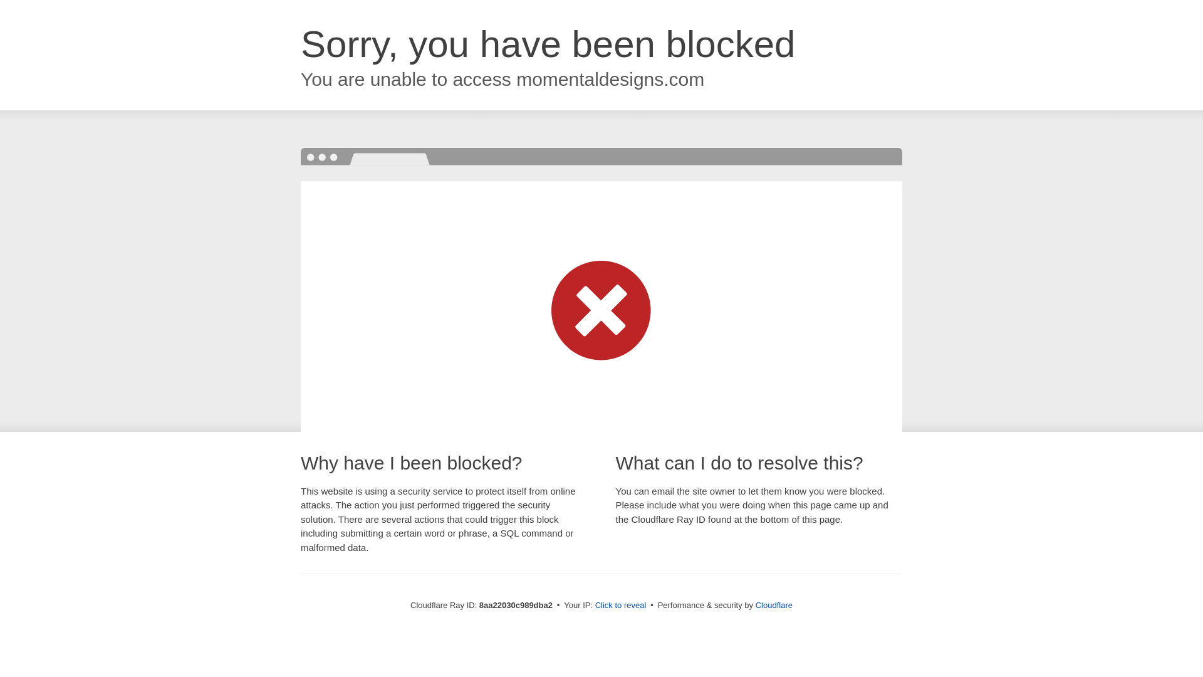  What do you see at coordinates (621, 606) in the screenshot?
I see `Click to reveal` at bounding box center [621, 606].